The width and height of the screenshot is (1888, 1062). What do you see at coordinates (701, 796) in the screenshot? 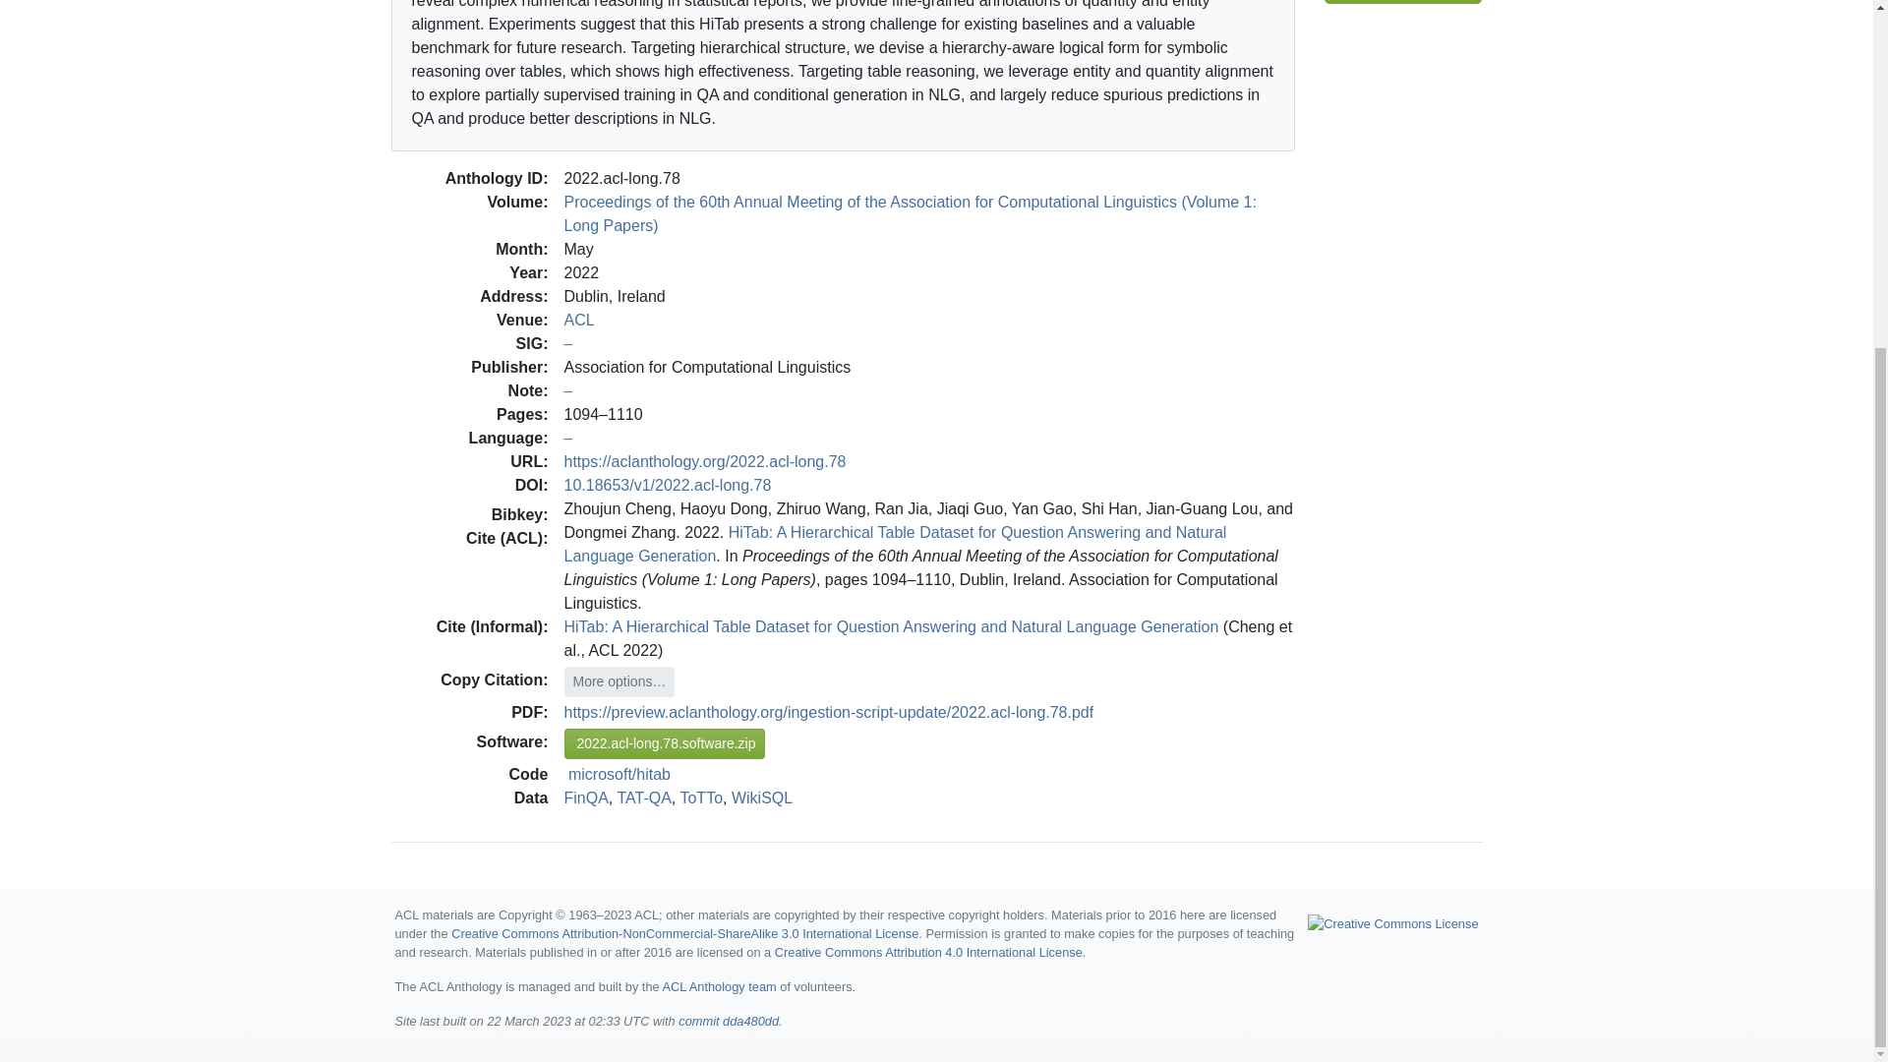
I see `ToTTo` at bounding box center [701, 796].